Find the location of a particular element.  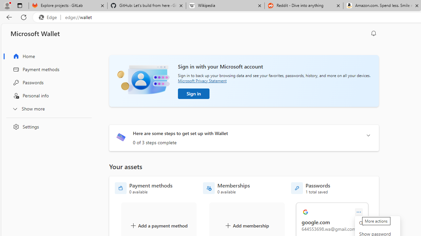

Personal info is located at coordinates (47, 96).